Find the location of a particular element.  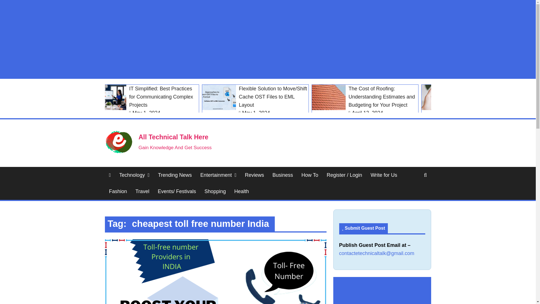

Trending News is located at coordinates (175, 175).